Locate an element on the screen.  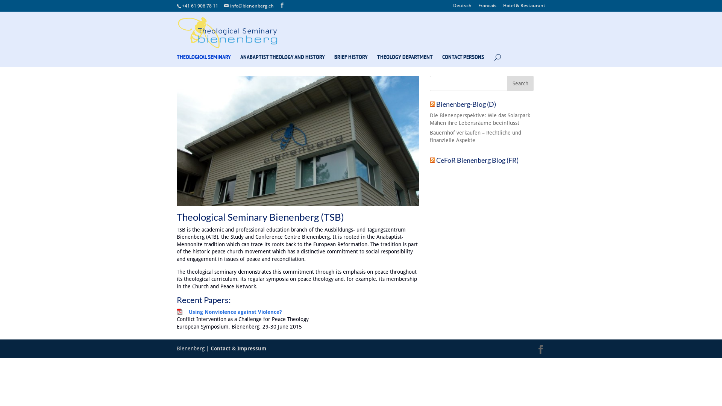
THEOLOGICAL SEMINARY is located at coordinates (204, 61).